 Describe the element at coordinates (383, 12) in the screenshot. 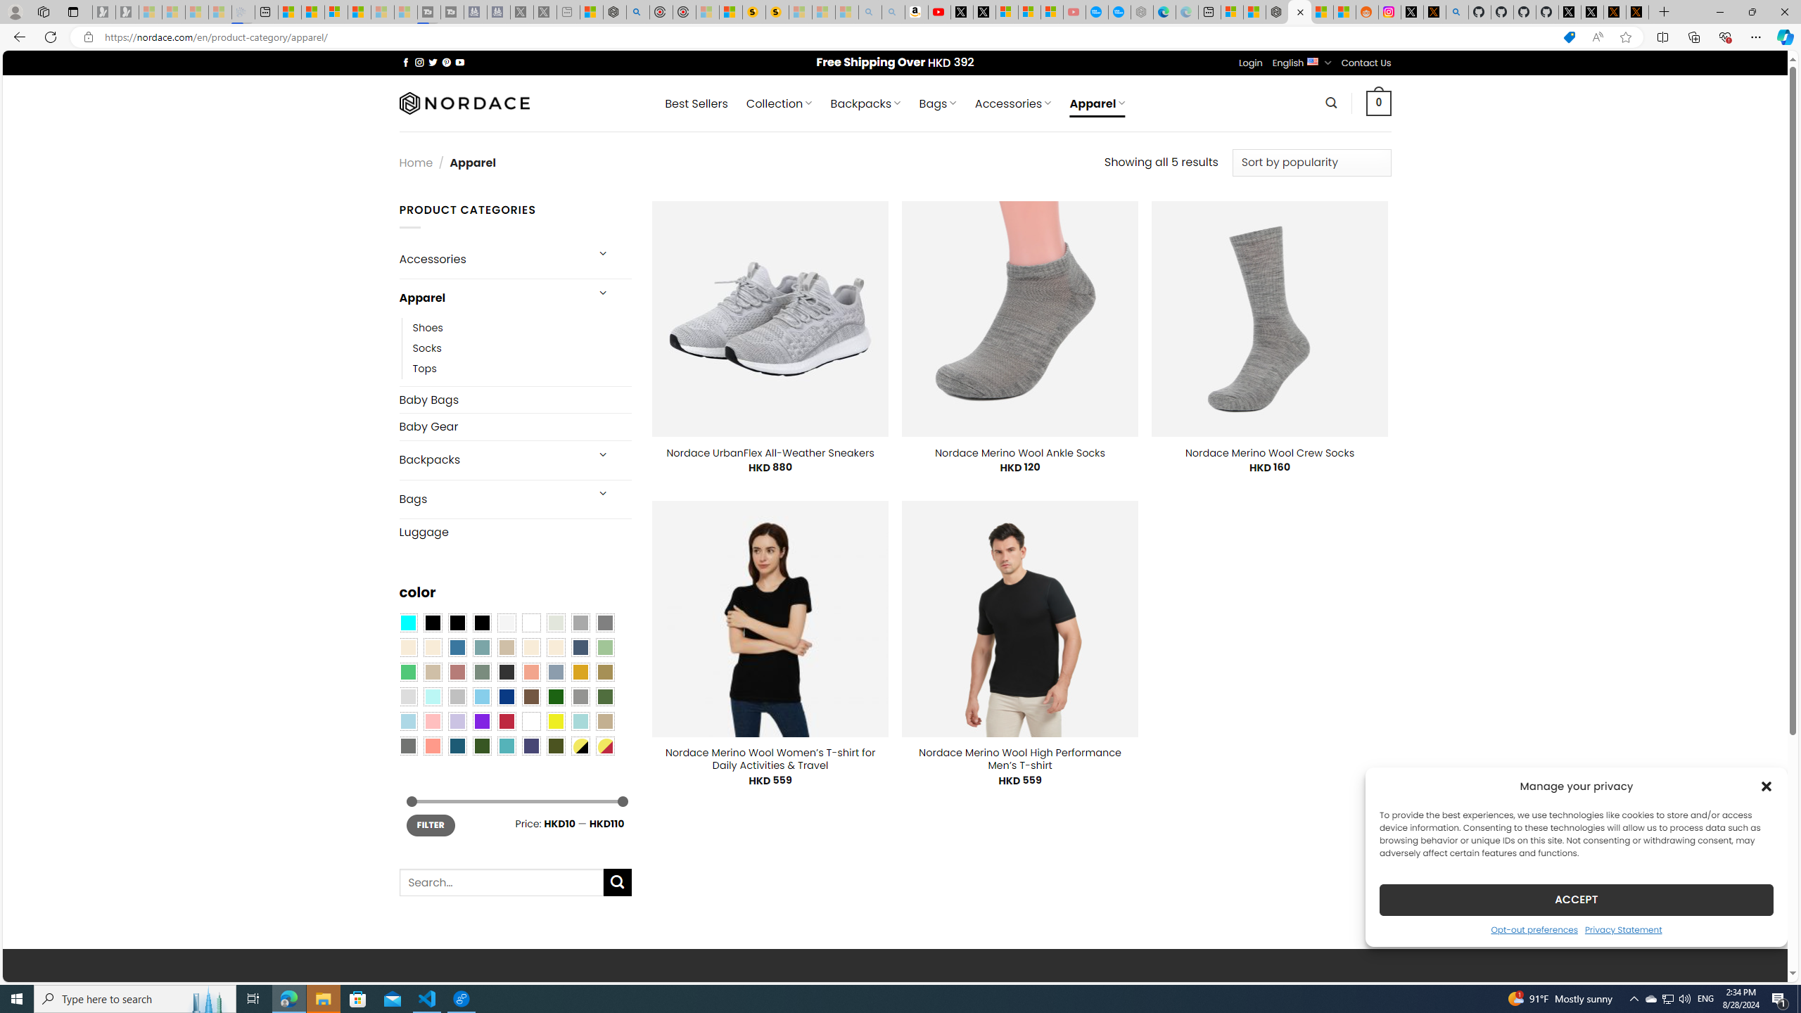

I see `Microsoft Start - Sleeping` at that location.